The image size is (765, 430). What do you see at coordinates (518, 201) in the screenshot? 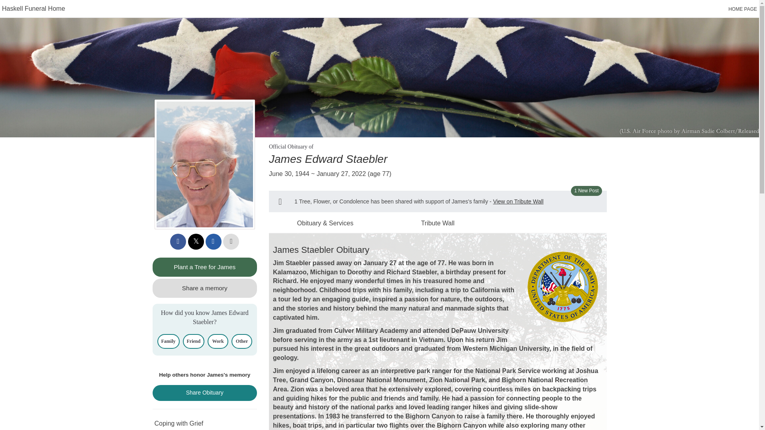
I see `View on Tribute Wall` at bounding box center [518, 201].